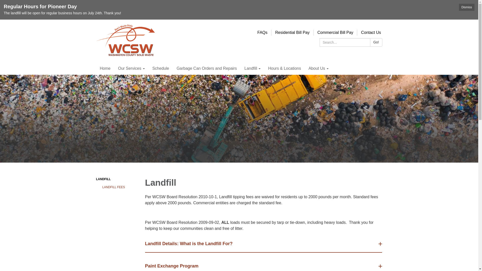 The image size is (482, 271). I want to click on Landfill, so click(252, 69).